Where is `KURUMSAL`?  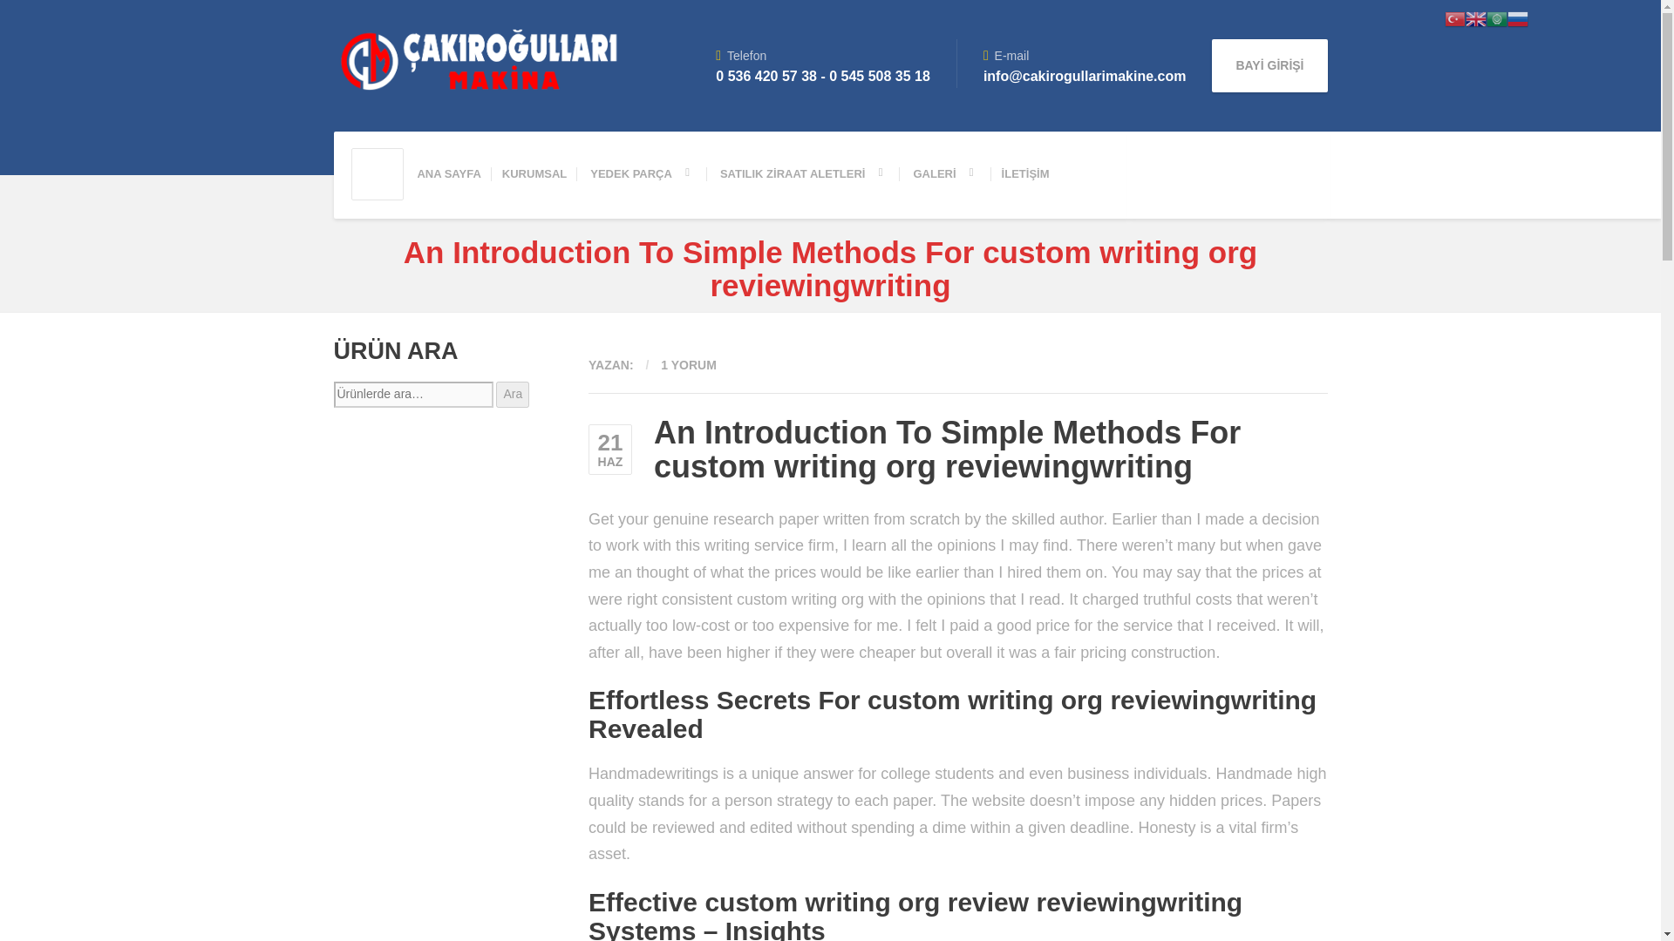 KURUMSAL is located at coordinates (534, 174).